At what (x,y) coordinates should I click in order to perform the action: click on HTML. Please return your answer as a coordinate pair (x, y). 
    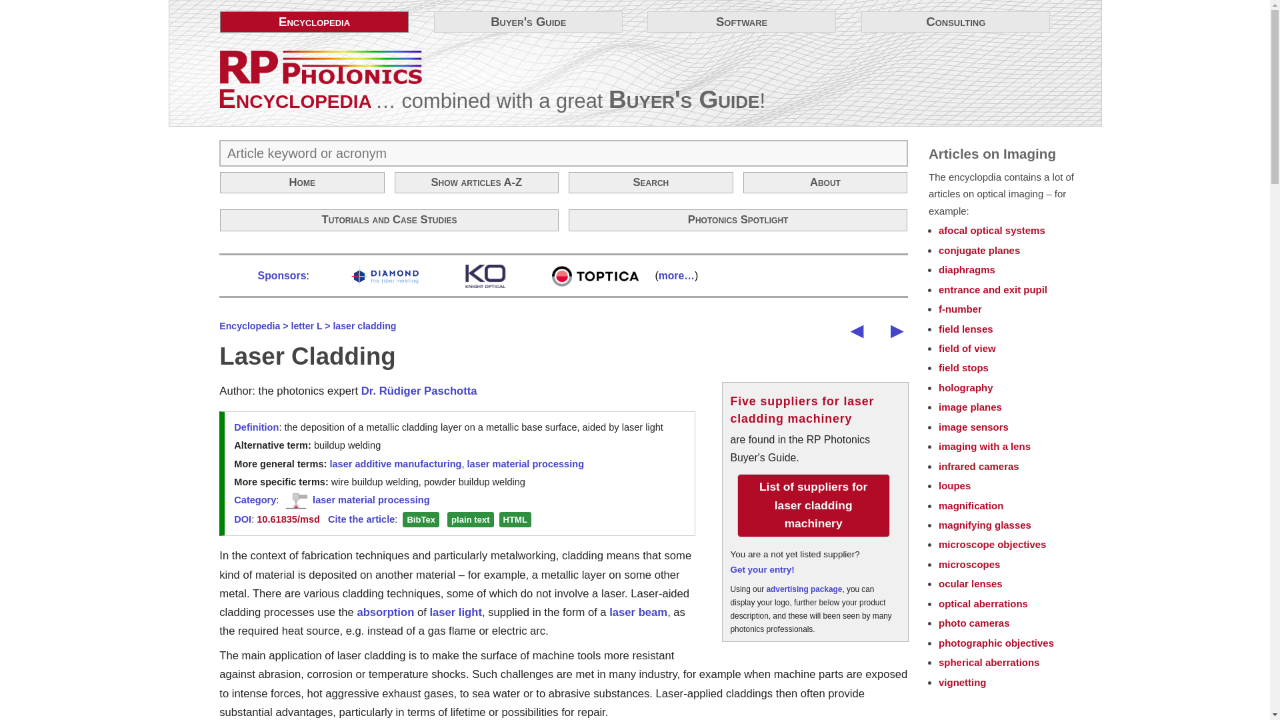
    Looking at the image, I should click on (515, 519).